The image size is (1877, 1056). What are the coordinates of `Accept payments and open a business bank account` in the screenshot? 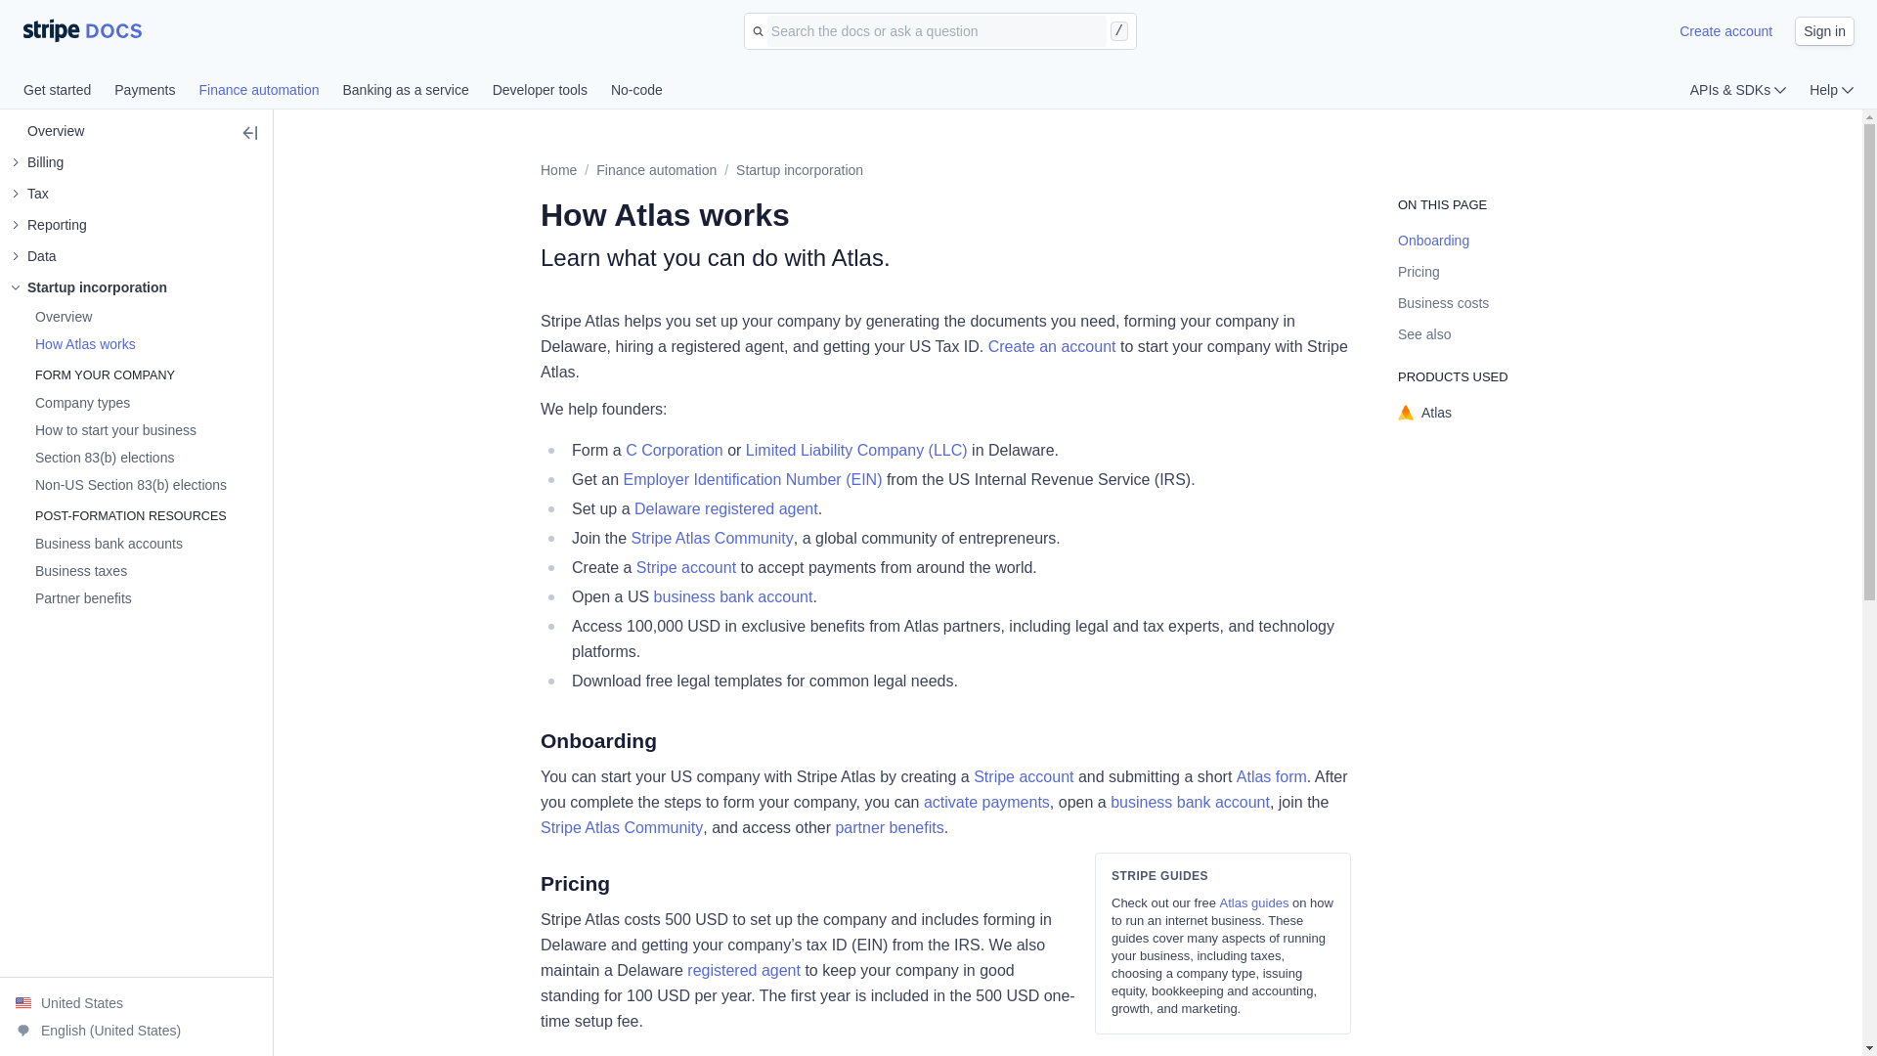 It's located at (100, 544).